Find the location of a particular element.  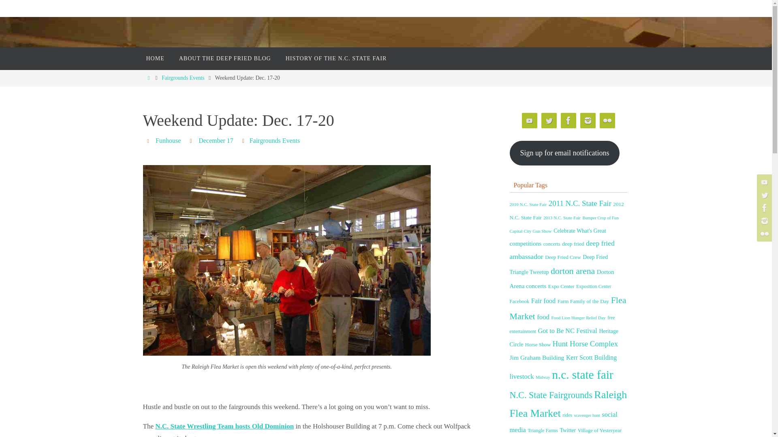

Home is located at coordinates (148, 78).